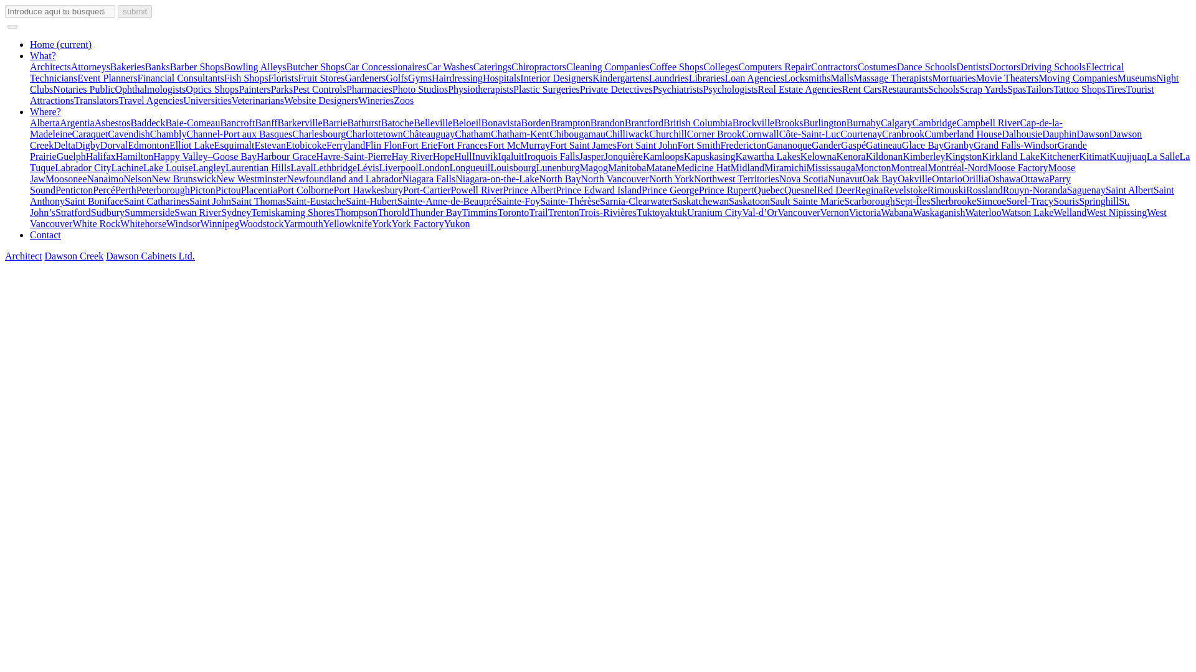 Image resolution: width=1196 pixels, height=672 pixels. I want to click on Cleaning Companies, so click(607, 67).